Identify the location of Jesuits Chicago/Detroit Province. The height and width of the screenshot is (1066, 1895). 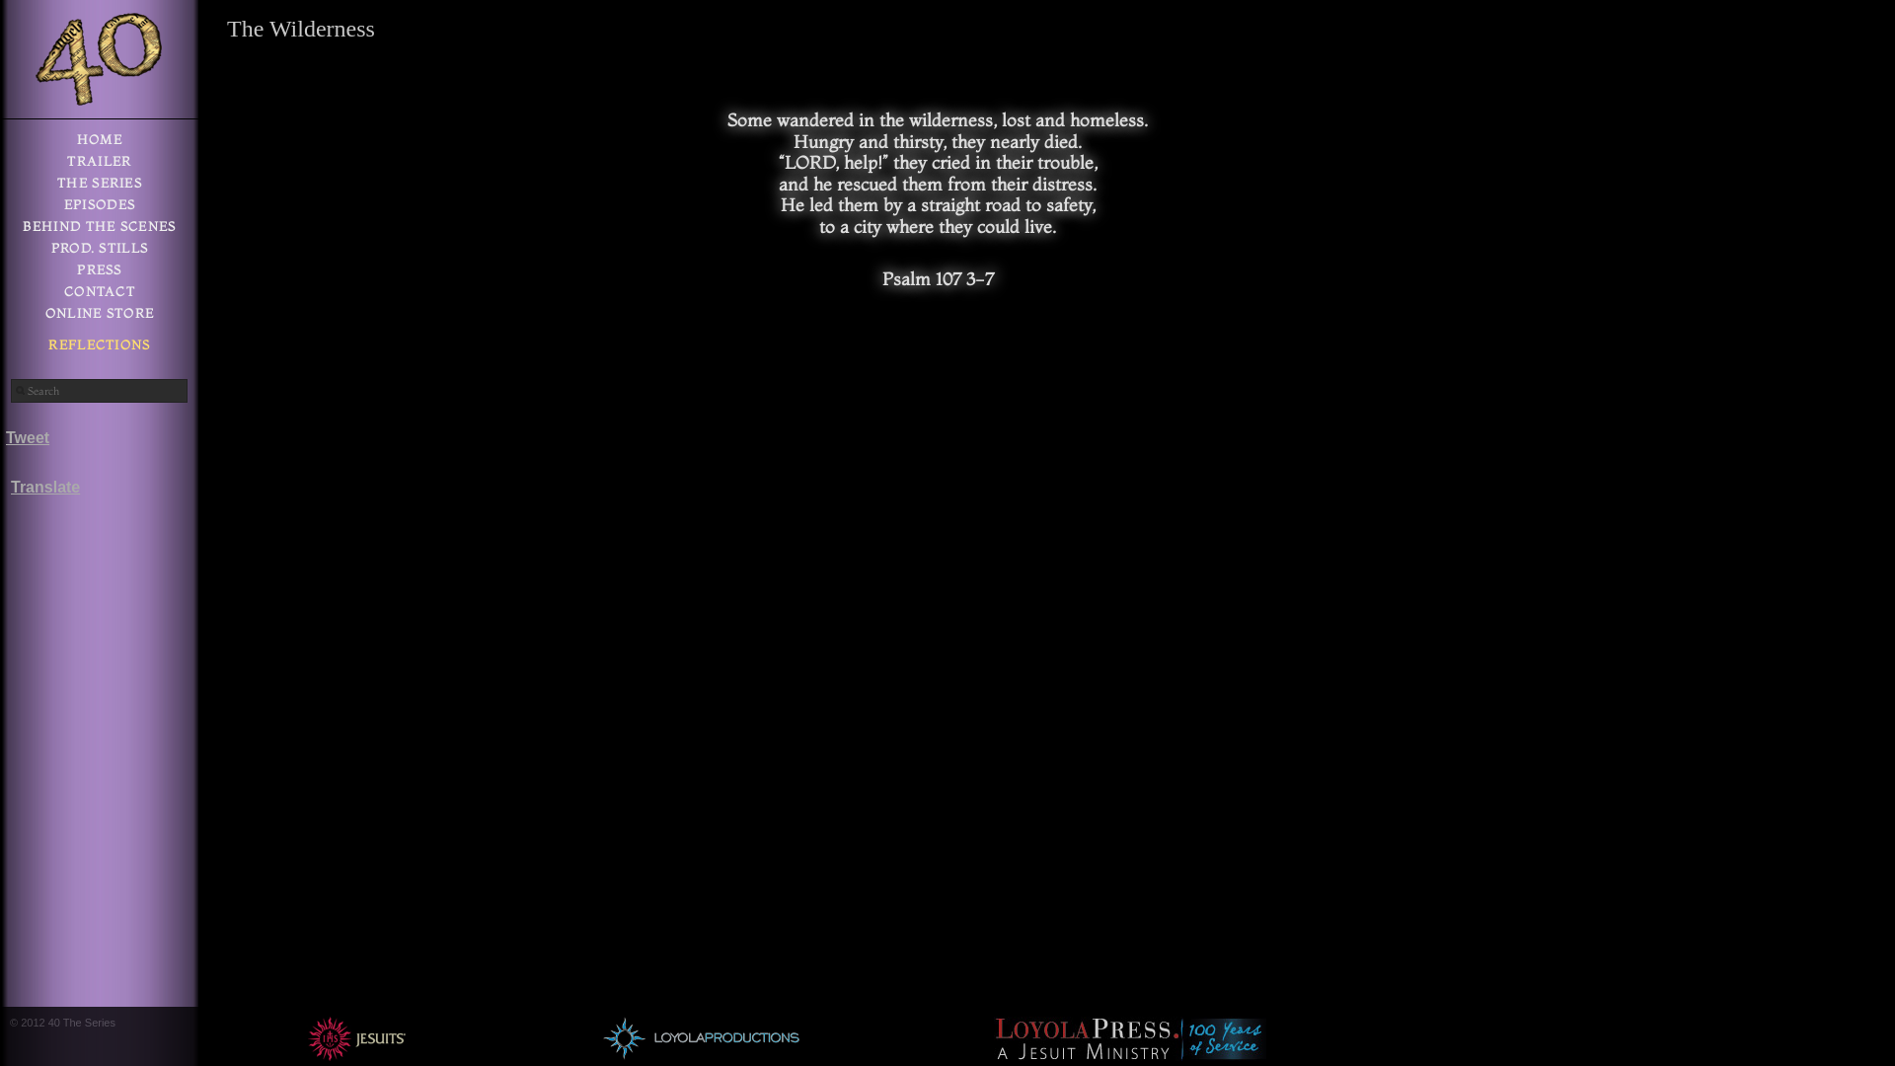
(356, 1038).